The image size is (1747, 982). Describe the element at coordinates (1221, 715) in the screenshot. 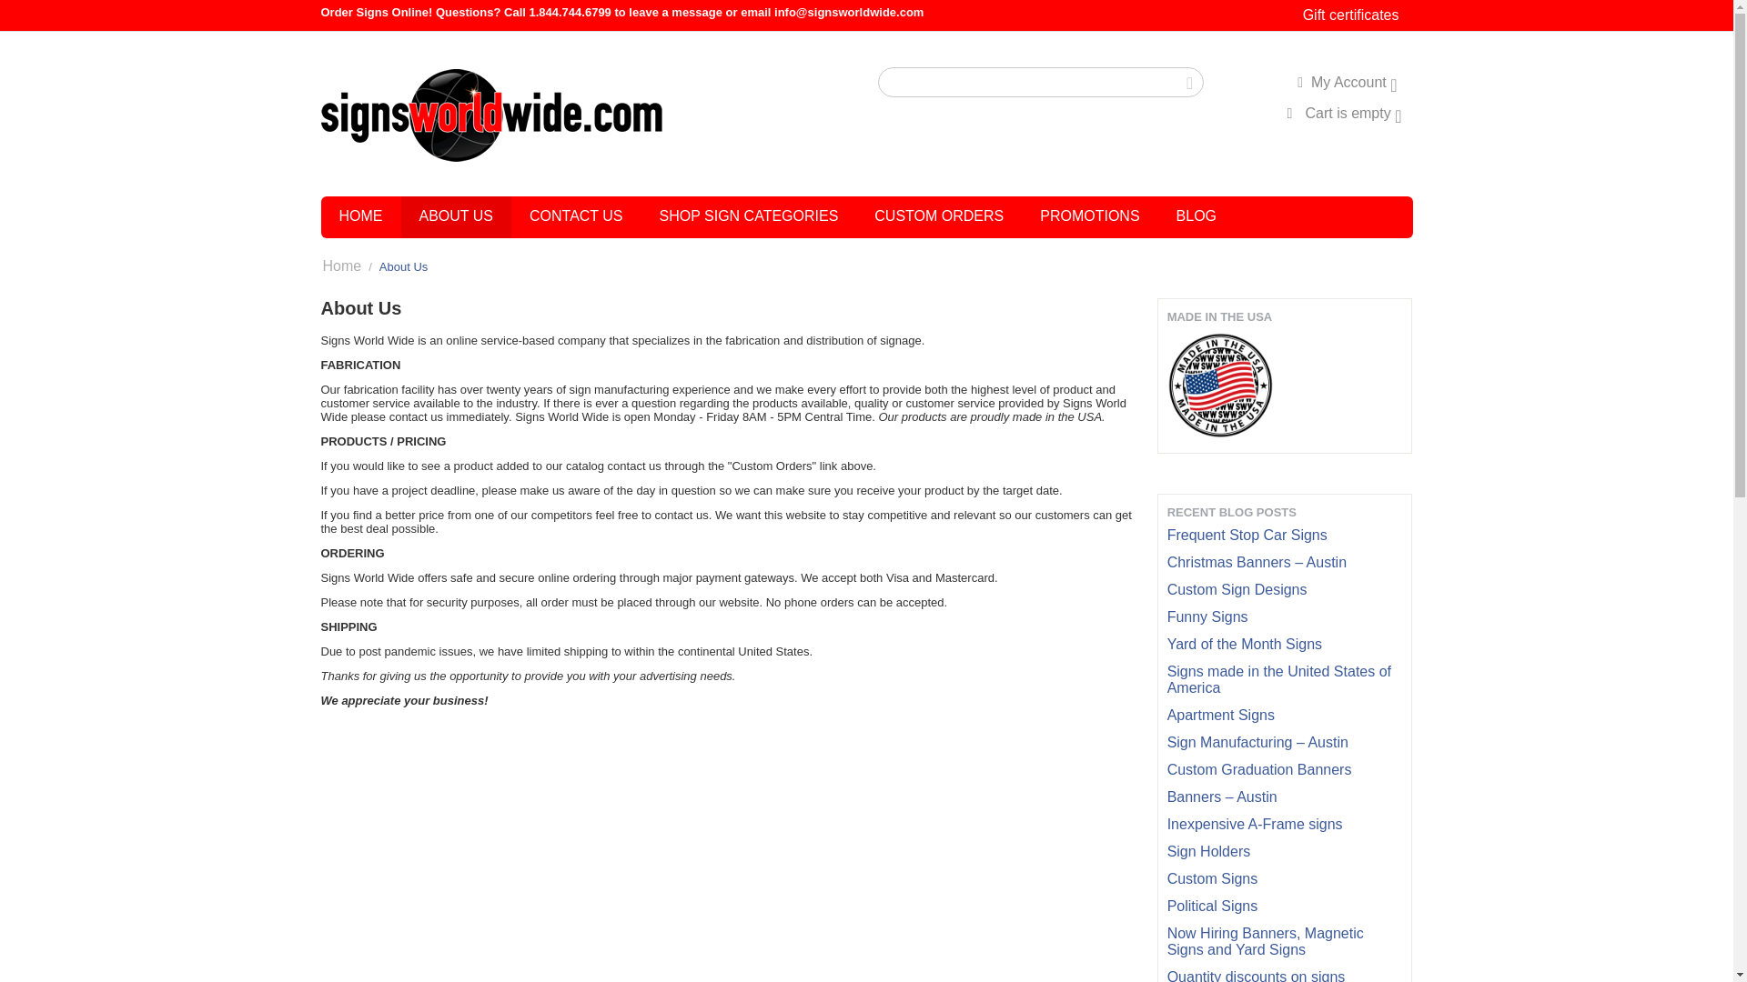

I see `Apartment Signs` at that location.